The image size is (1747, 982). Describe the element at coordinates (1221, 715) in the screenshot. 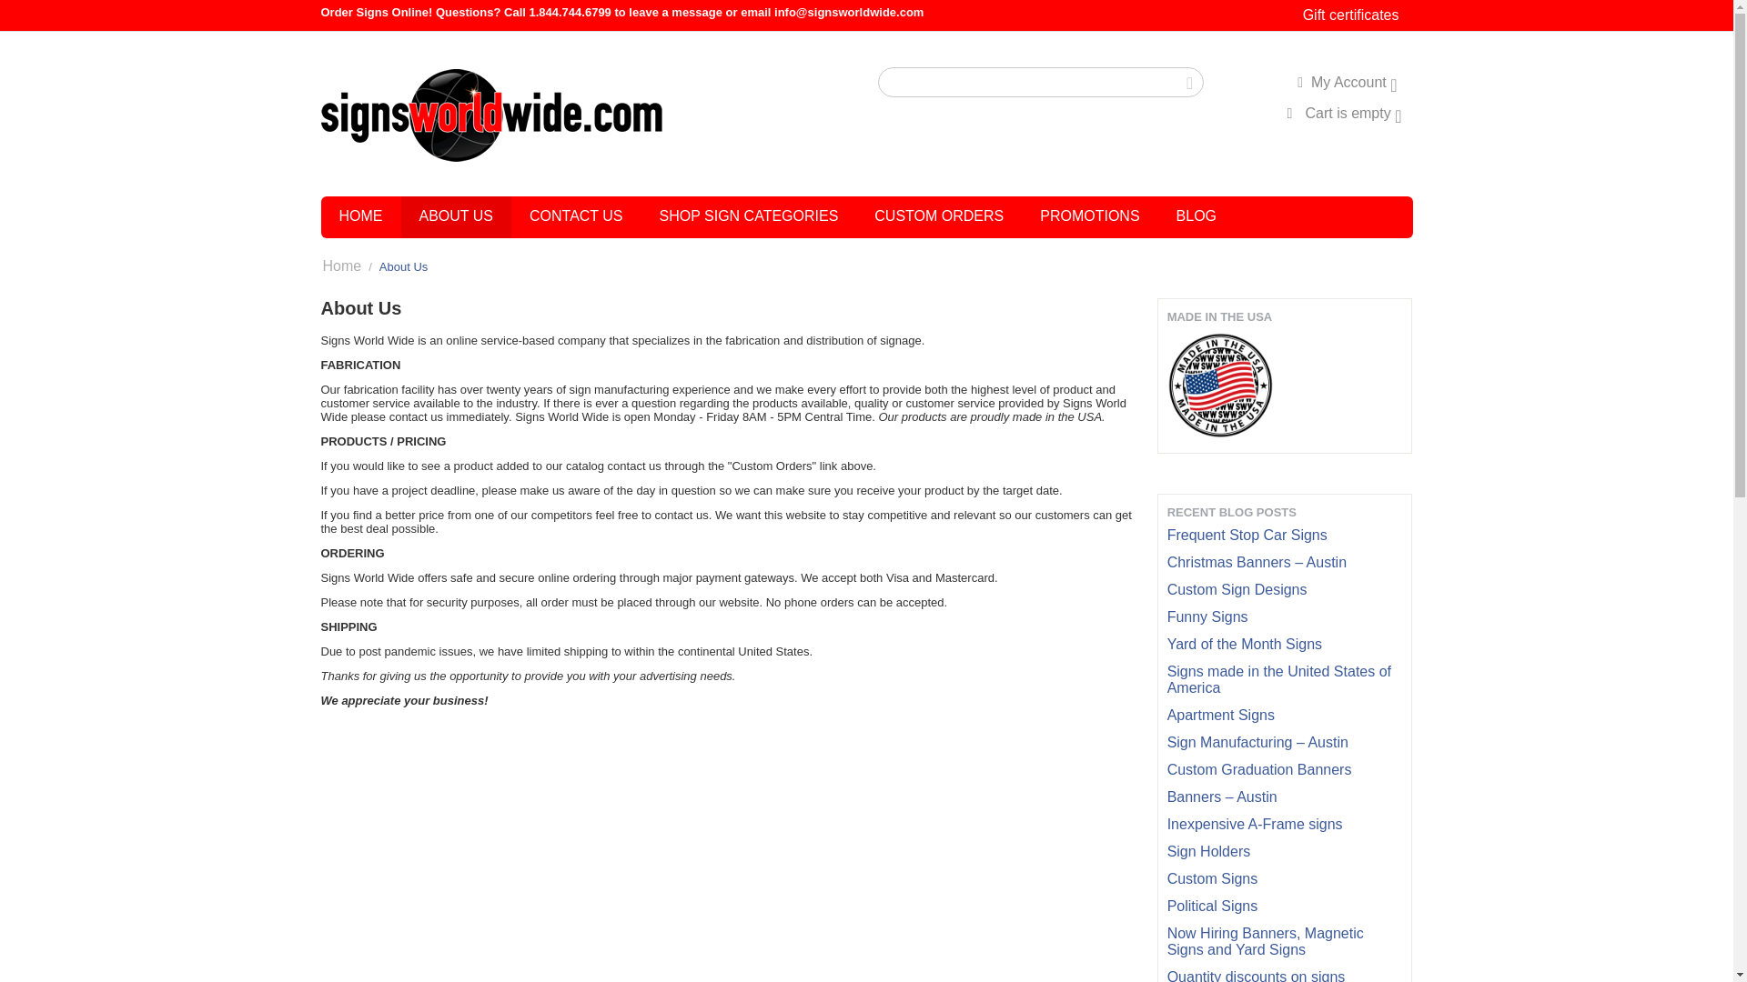

I see `Apartment Signs` at that location.